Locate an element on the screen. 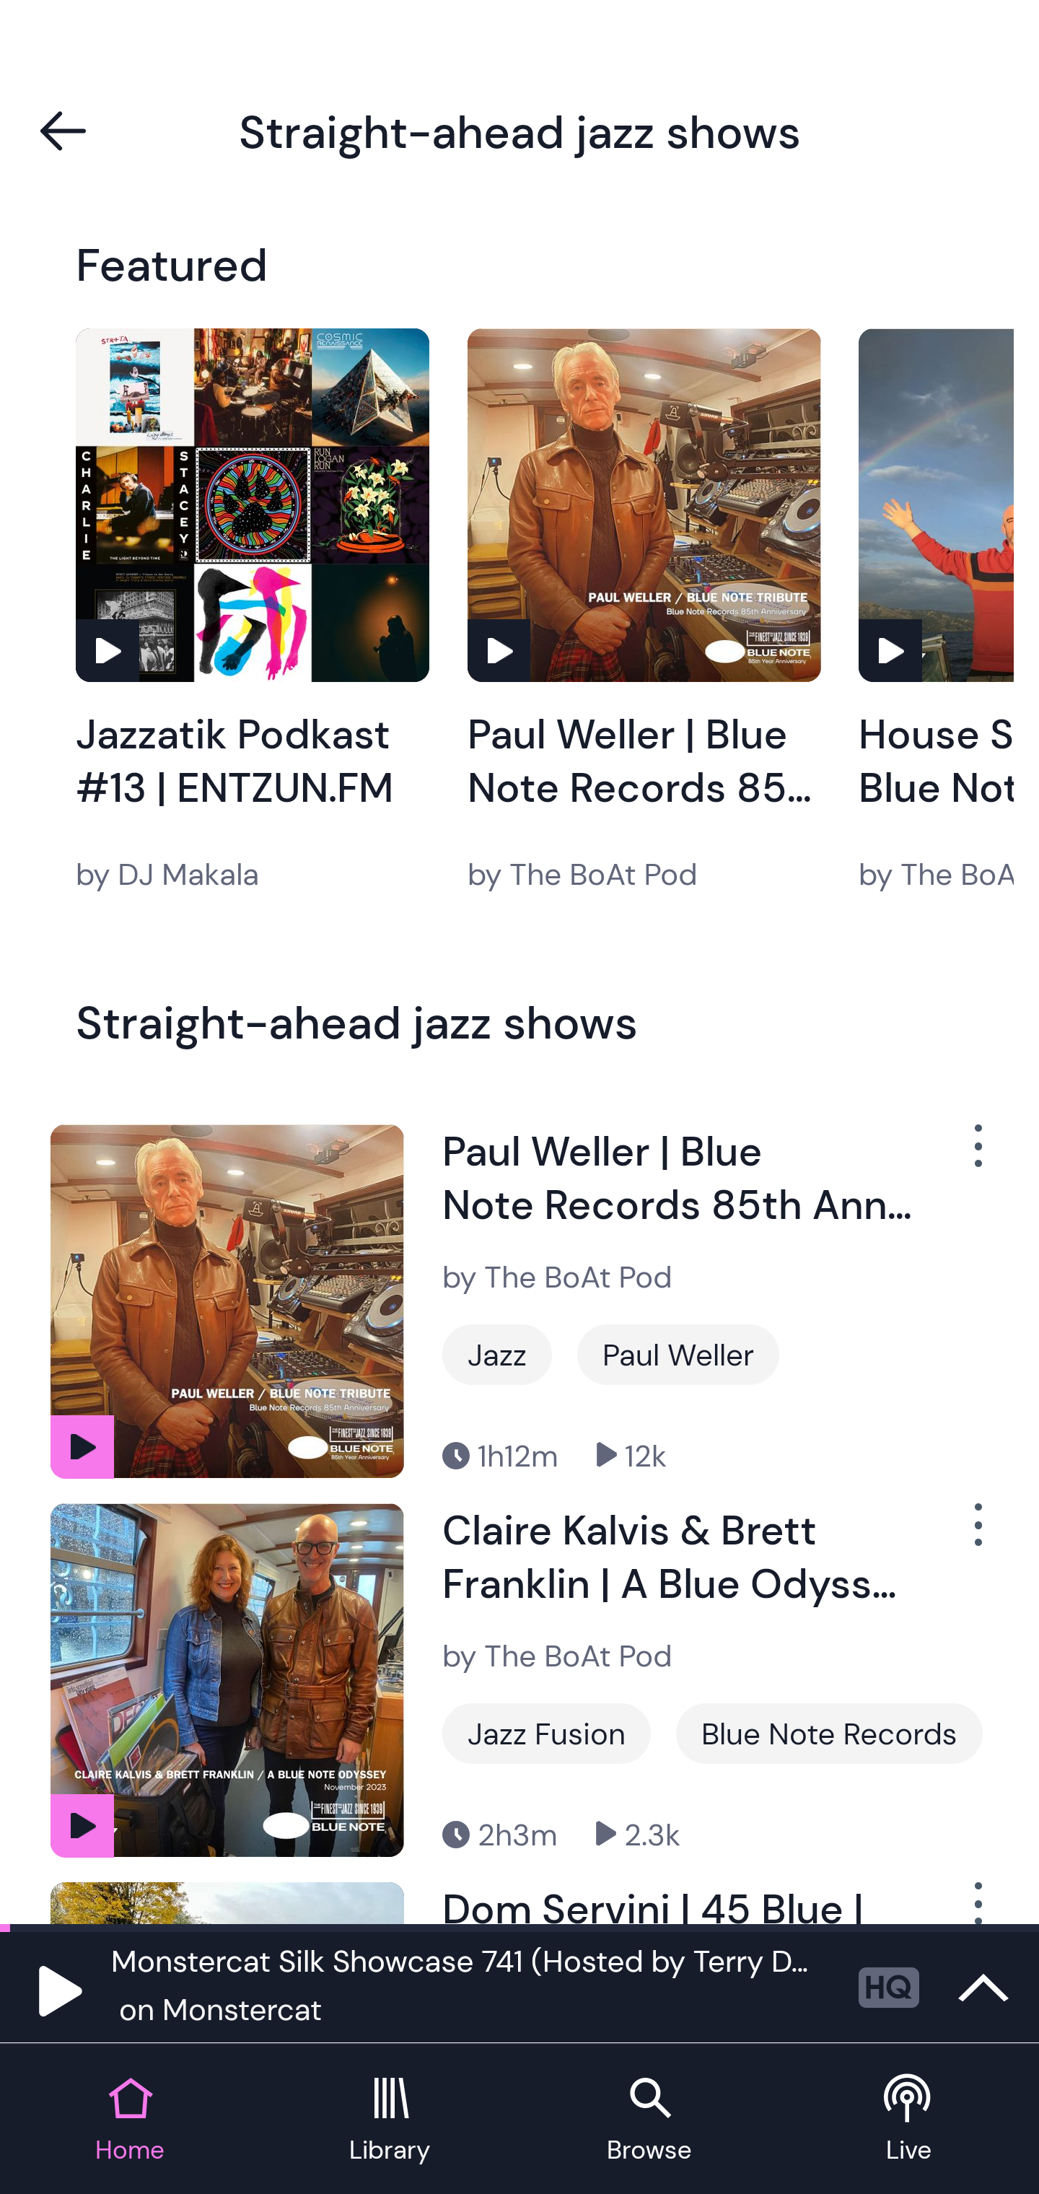 This screenshot has width=1039, height=2194. Paul Weller is located at coordinates (678, 1355).